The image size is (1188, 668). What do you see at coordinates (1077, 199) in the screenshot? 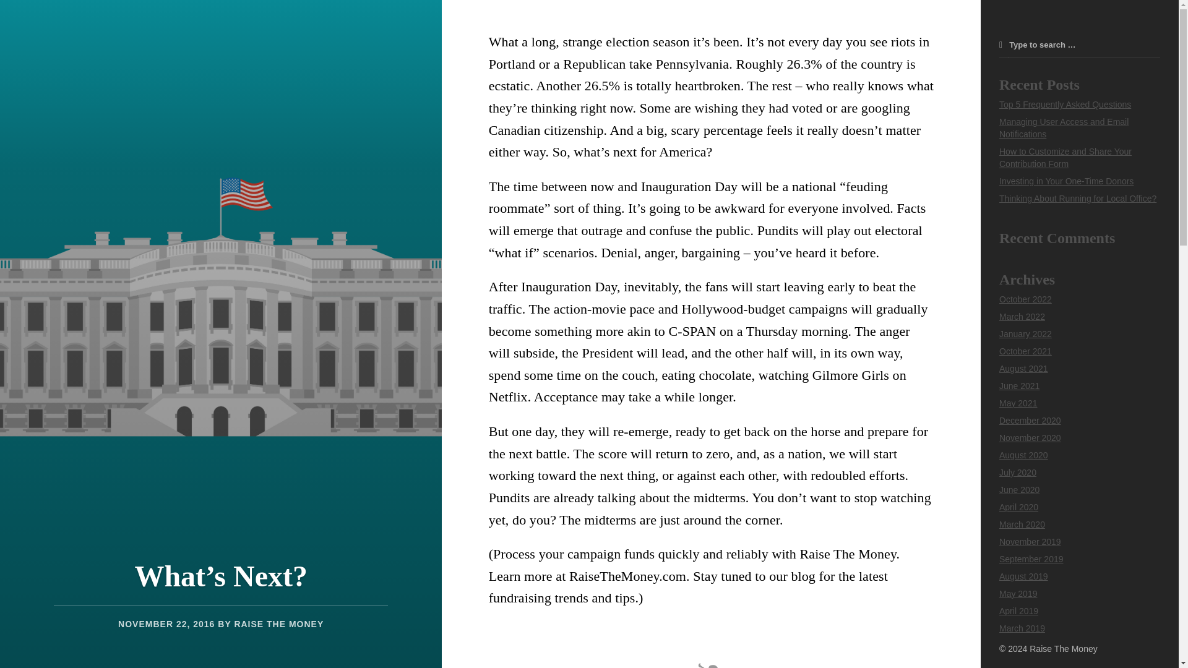
I see `Thinking About Running for Local Office?` at bounding box center [1077, 199].